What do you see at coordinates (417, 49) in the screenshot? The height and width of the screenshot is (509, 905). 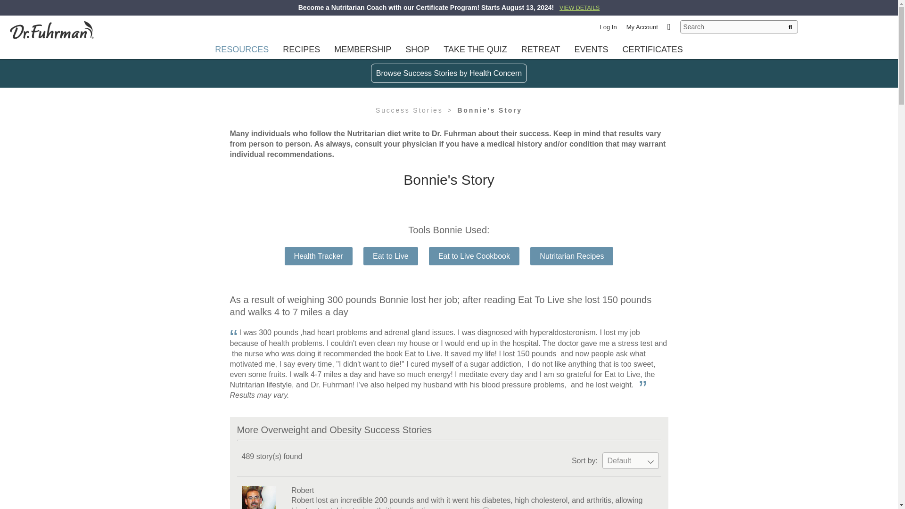 I see `SHOP` at bounding box center [417, 49].